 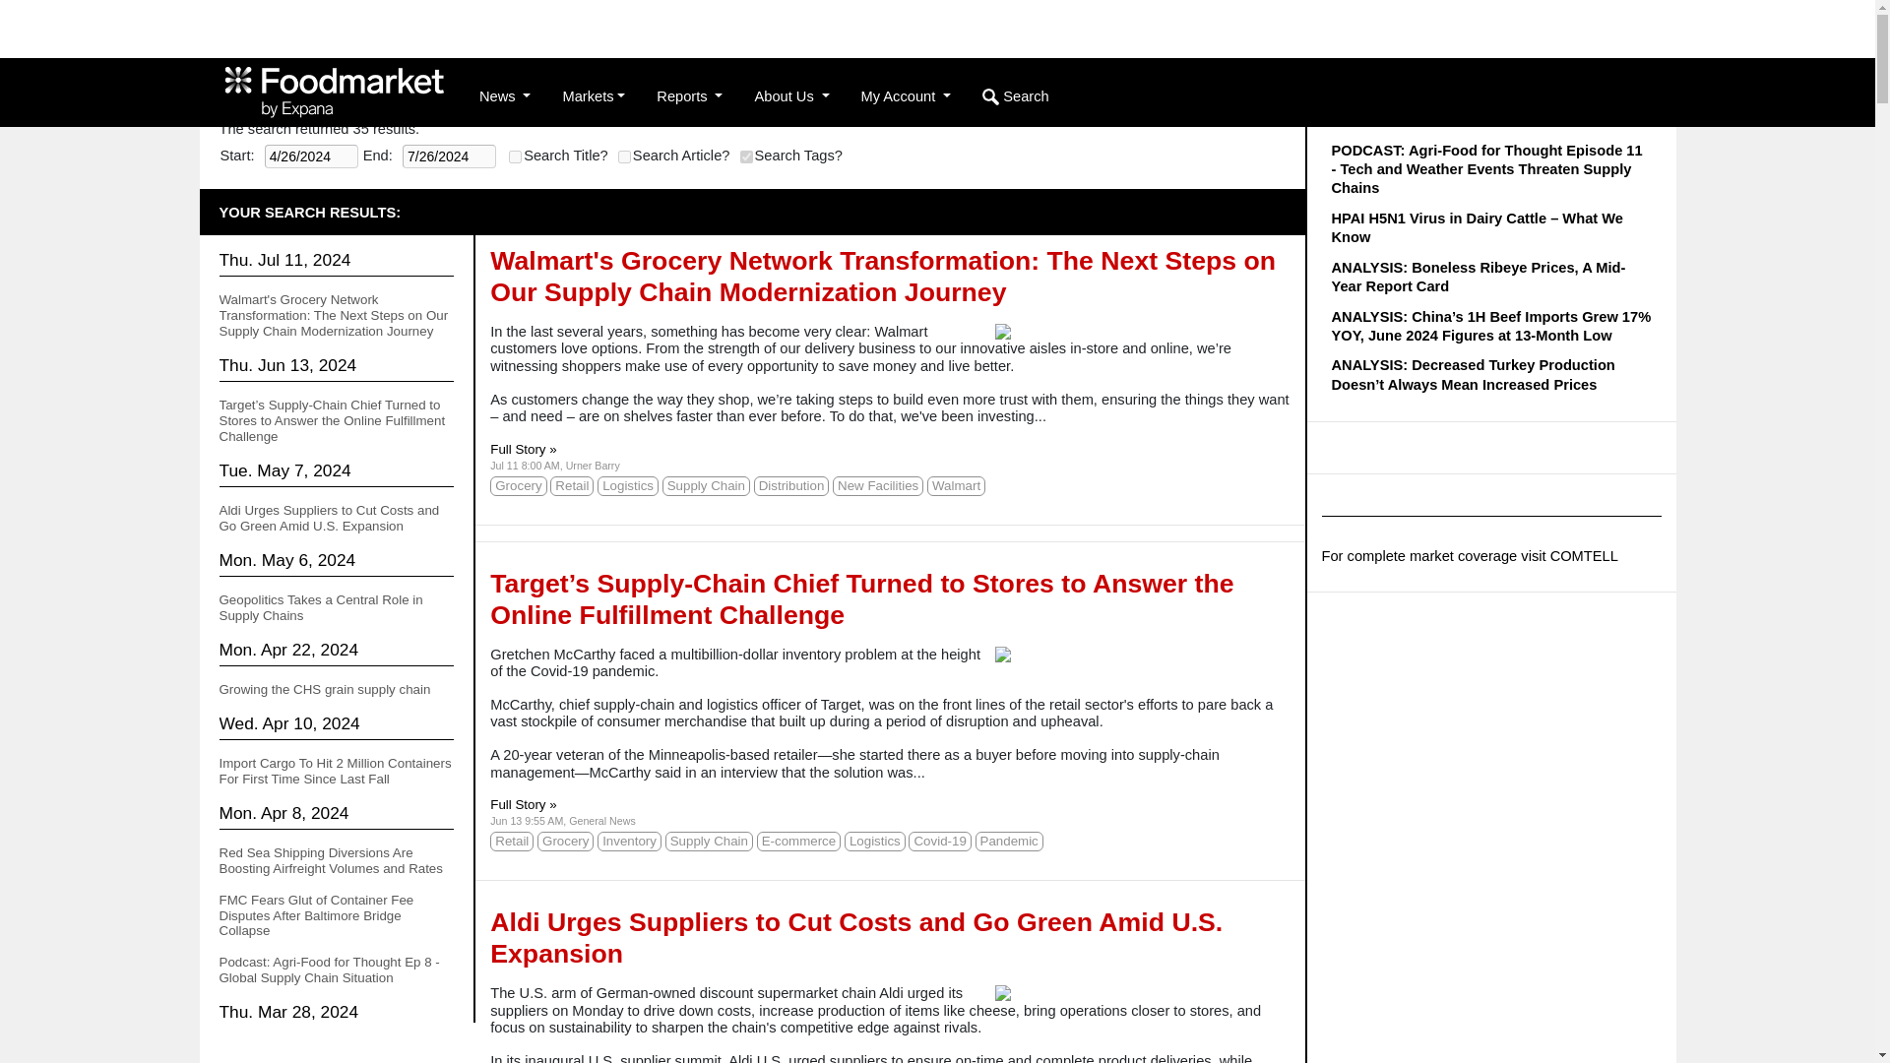 What do you see at coordinates (624, 157) in the screenshot?
I see `on` at bounding box center [624, 157].